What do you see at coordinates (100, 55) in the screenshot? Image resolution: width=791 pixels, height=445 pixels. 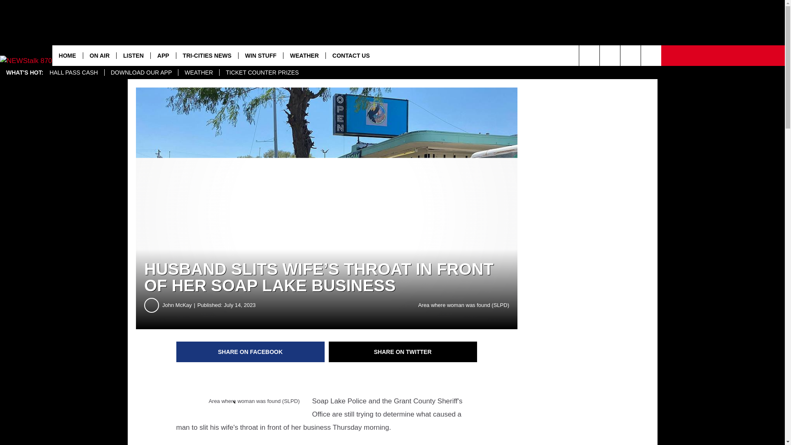 I see `ON AIR` at bounding box center [100, 55].